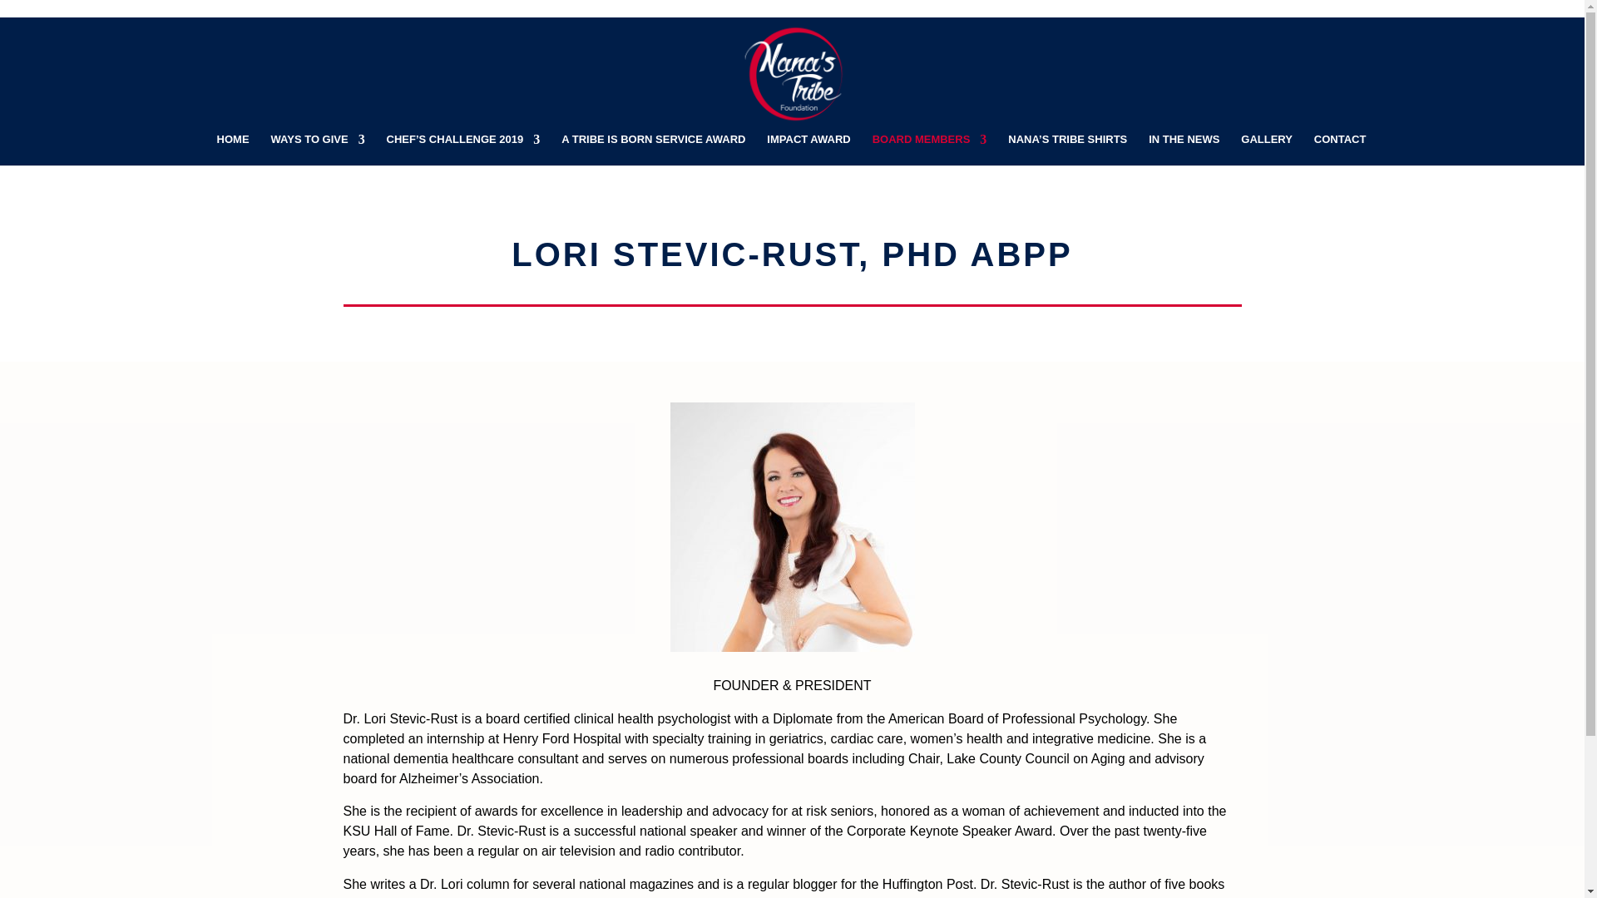  I want to click on dr.-lori-in-white, so click(793, 527).